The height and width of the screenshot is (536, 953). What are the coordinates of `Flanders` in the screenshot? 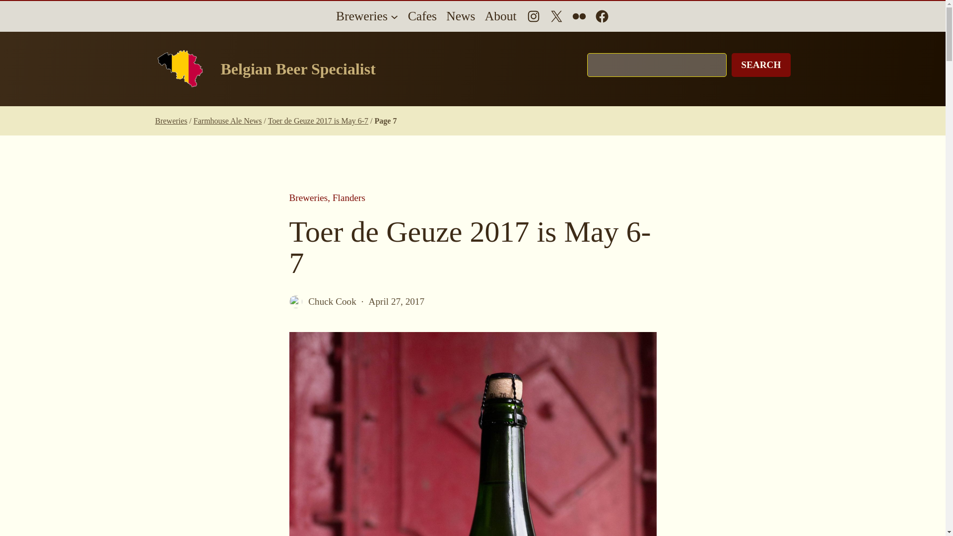 It's located at (348, 198).